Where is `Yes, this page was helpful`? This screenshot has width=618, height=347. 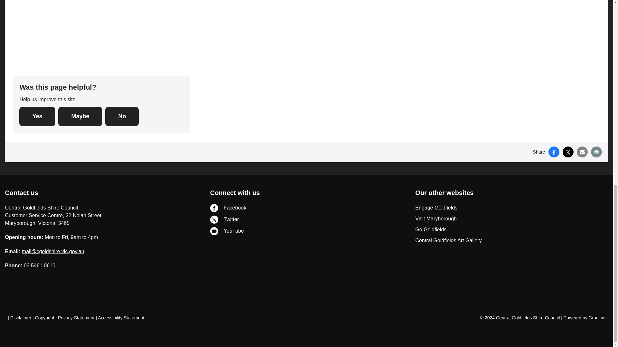
Yes, this page was helpful is located at coordinates (37, 116).